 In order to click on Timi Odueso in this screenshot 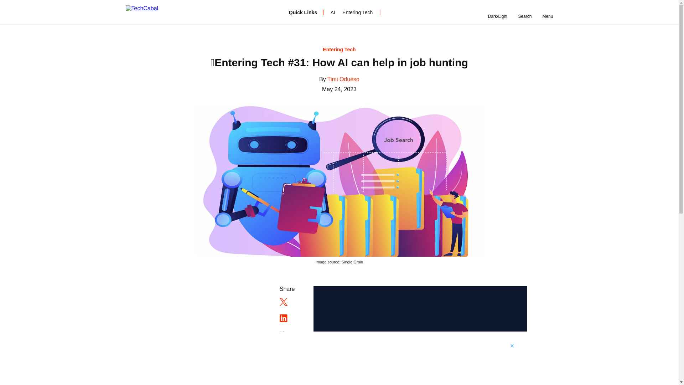, I will do `click(343, 79)`.